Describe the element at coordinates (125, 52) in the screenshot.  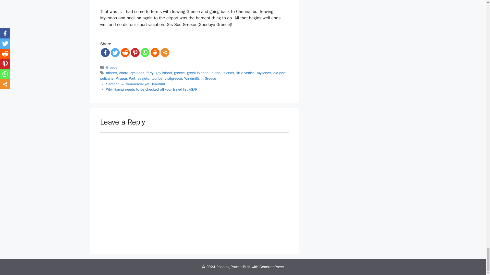
I see `Reddit` at that location.